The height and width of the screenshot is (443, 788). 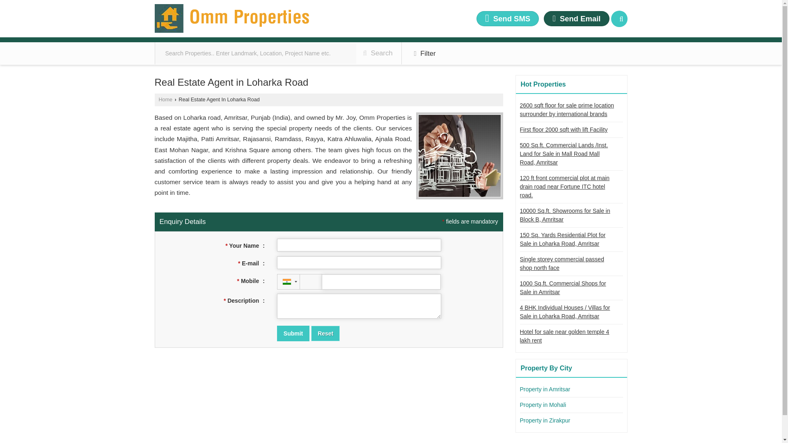 What do you see at coordinates (619, 18) in the screenshot?
I see `Search` at bounding box center [619, 18].